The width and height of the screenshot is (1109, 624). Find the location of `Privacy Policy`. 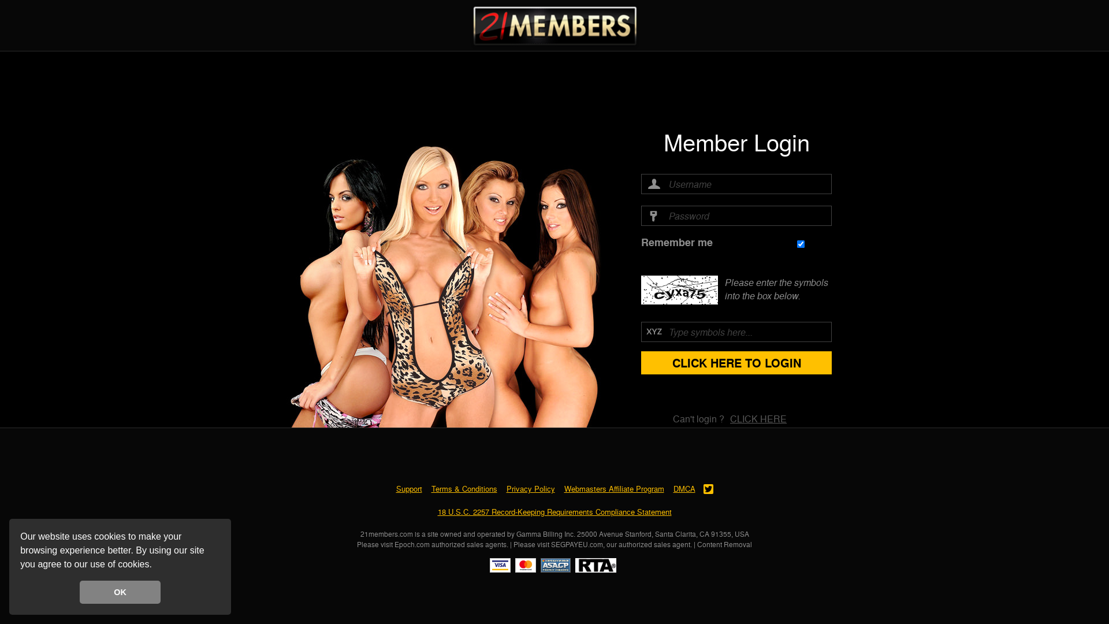

Privacy Policy is located at coordinates (530, 489).